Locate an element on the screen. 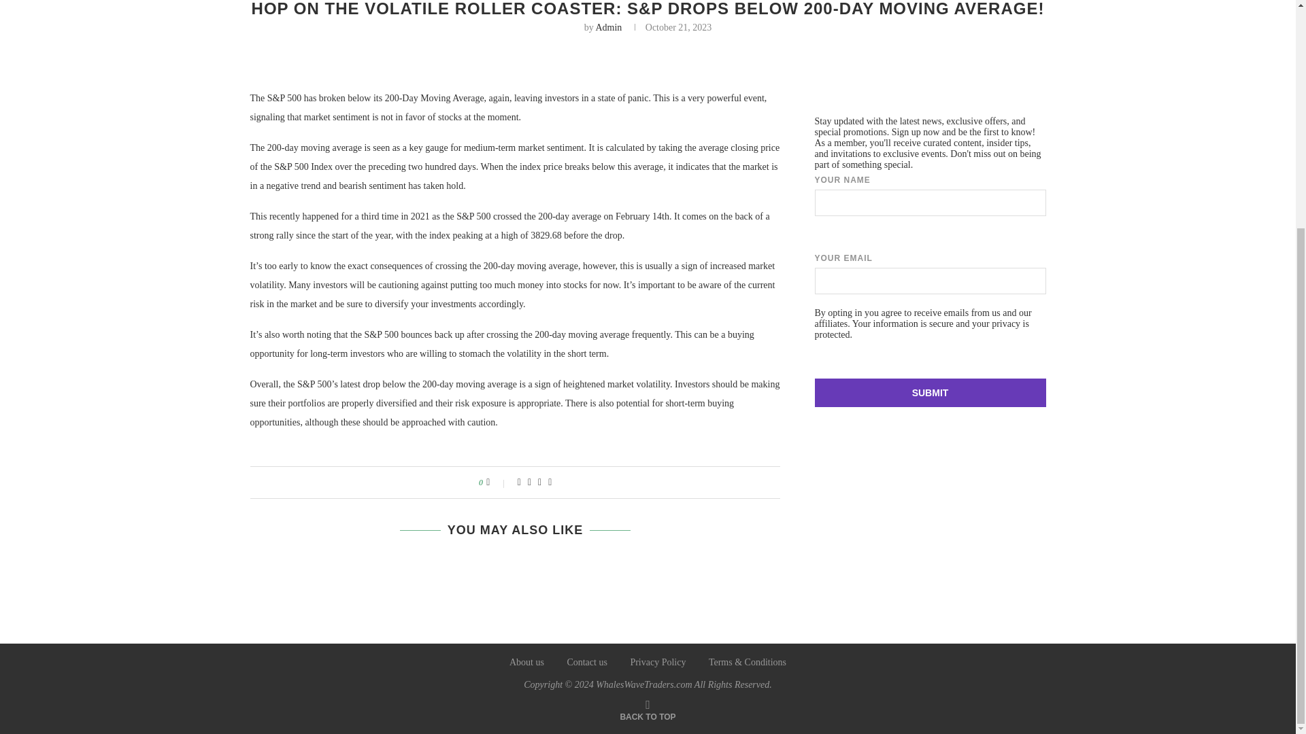 This screenshot has width=1306, height=734. Like is located at coordinates (497, 483).